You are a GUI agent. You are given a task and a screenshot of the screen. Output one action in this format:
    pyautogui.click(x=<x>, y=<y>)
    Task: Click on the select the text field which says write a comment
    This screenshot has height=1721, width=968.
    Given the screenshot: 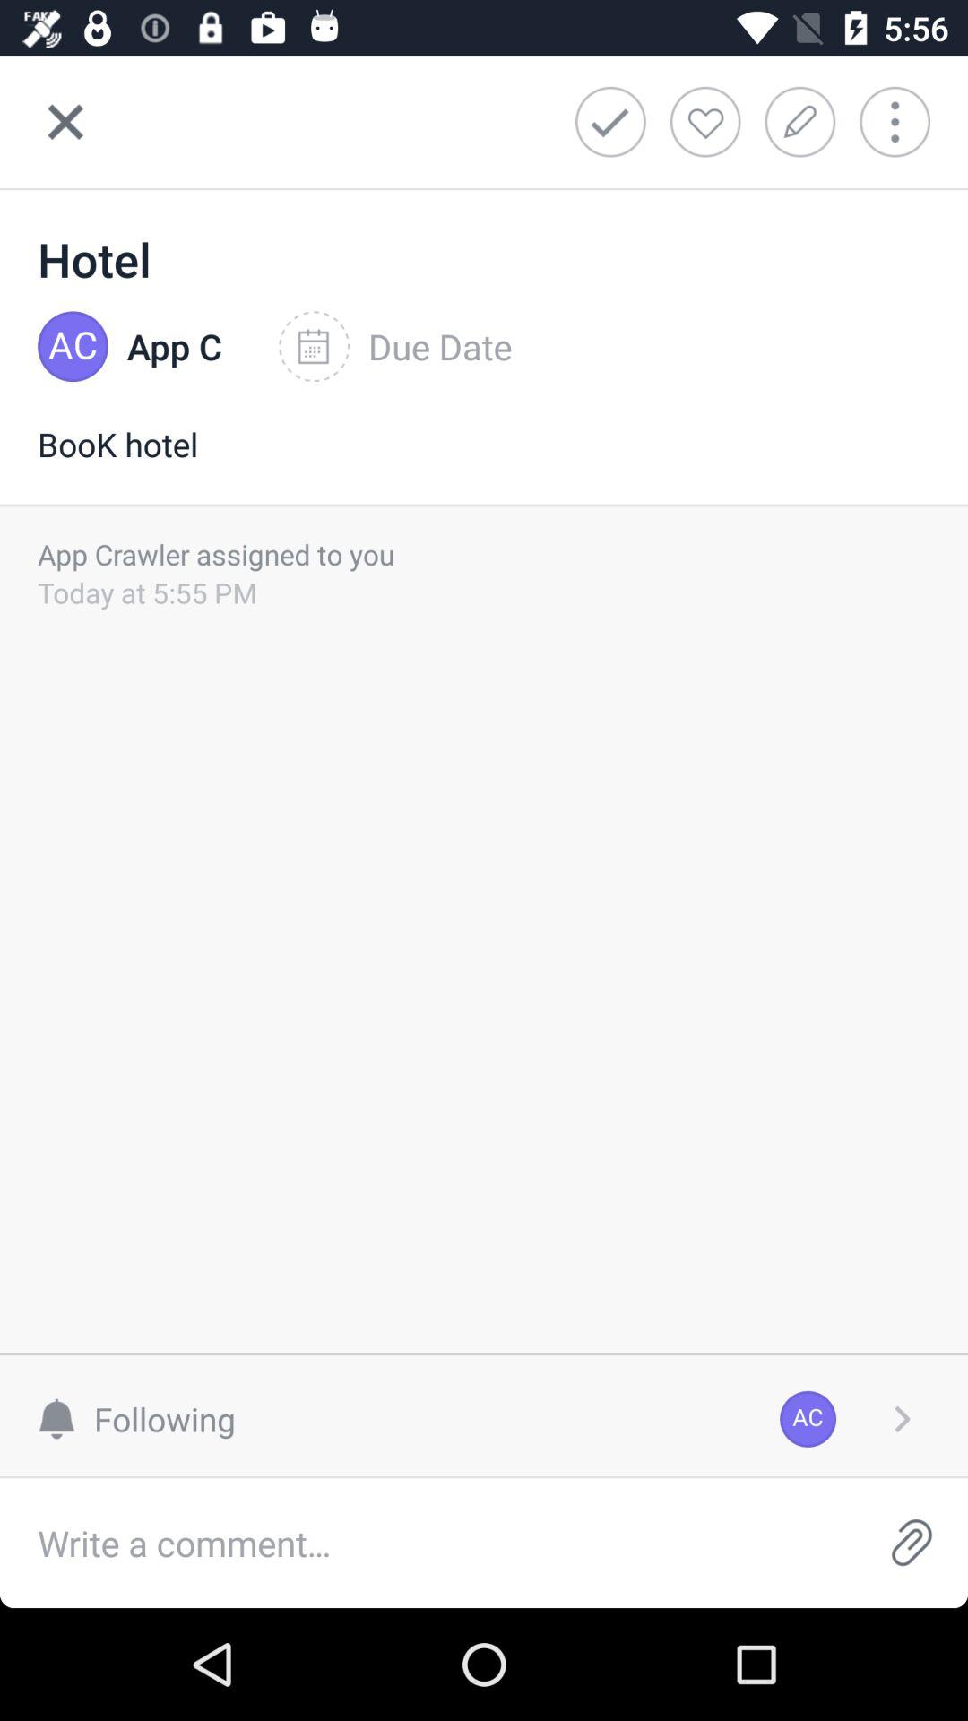 What is the action you would take?
    pyautogui.click(x=427, y=1543)
    